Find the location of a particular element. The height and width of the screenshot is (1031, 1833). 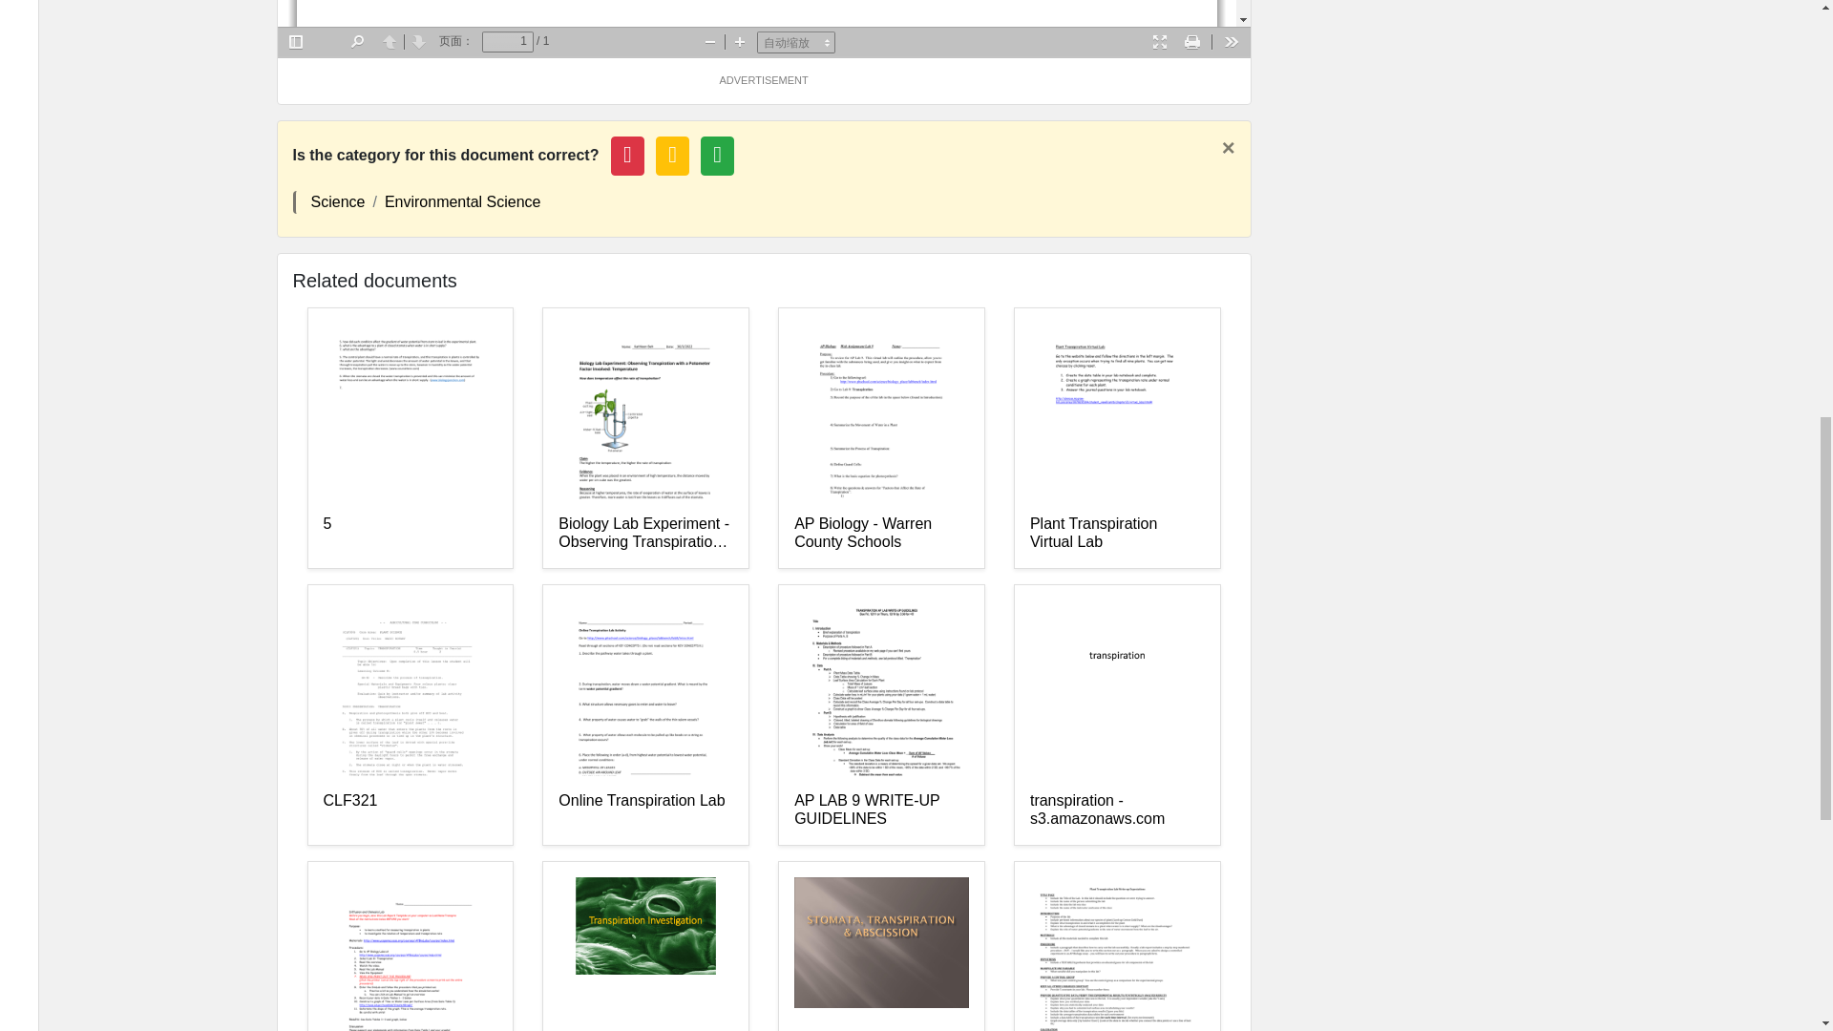

AP LAB 9 WRITE-UP GUIDELINES is located at coordinates (881, 810).